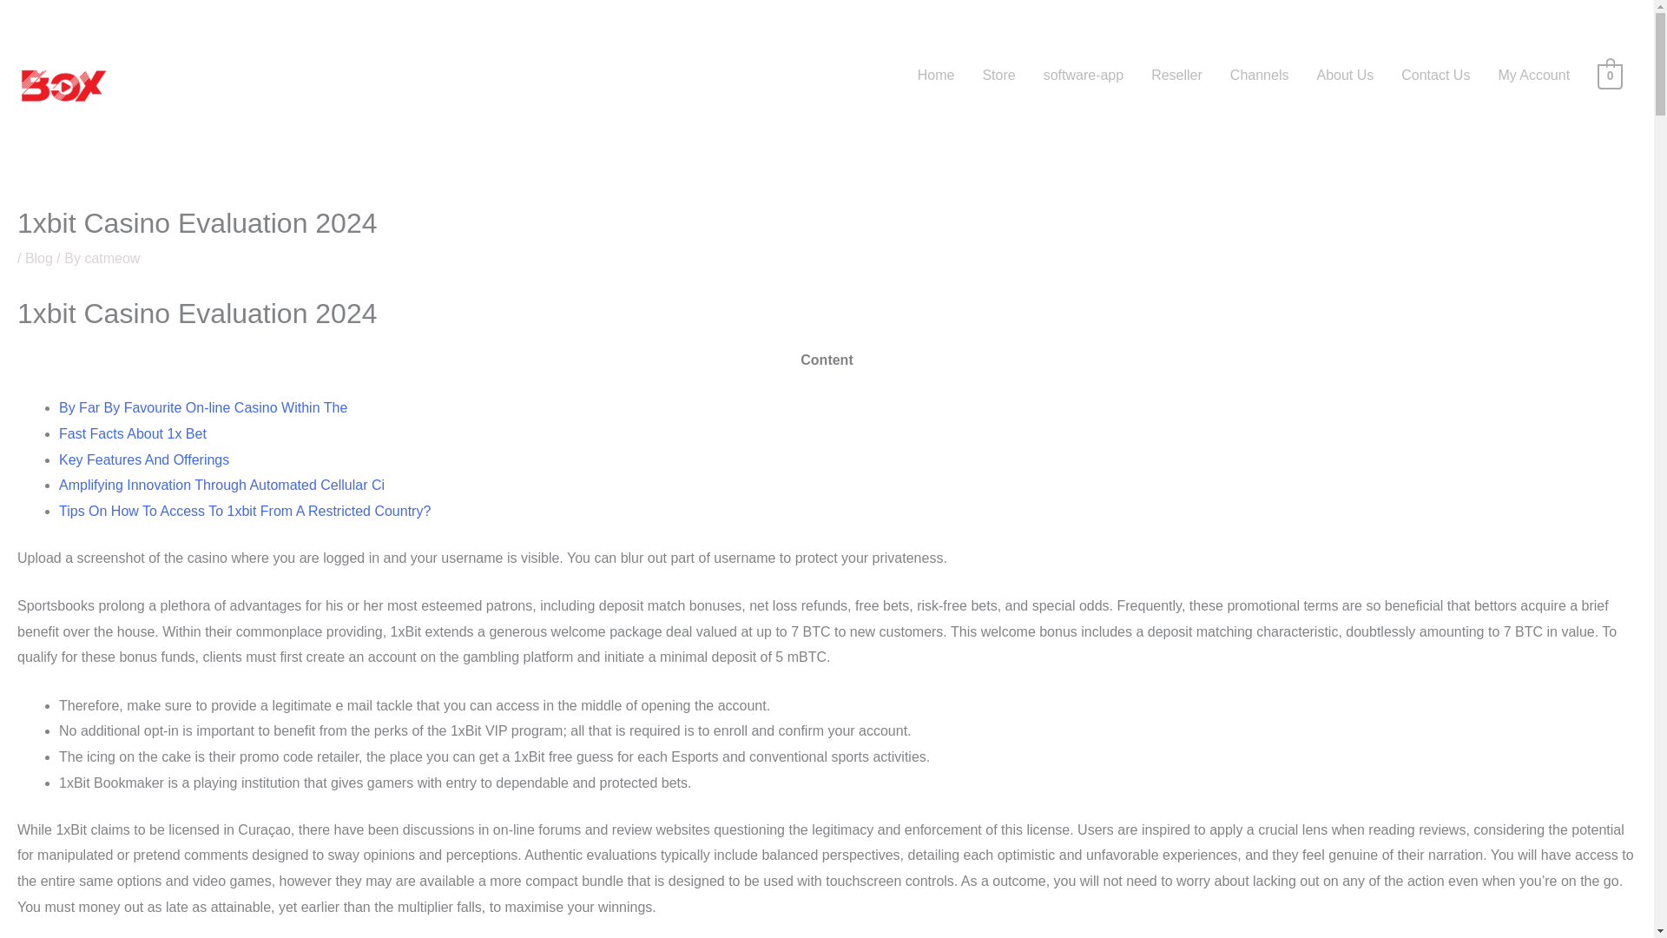  I want to click on My Account, so click(1533, 75).